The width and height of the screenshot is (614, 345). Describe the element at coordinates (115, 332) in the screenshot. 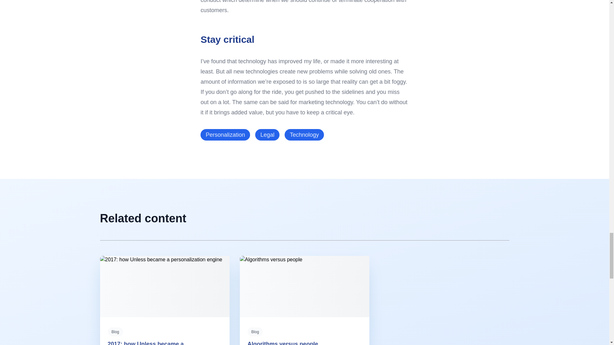

I see `Blog` at that location.